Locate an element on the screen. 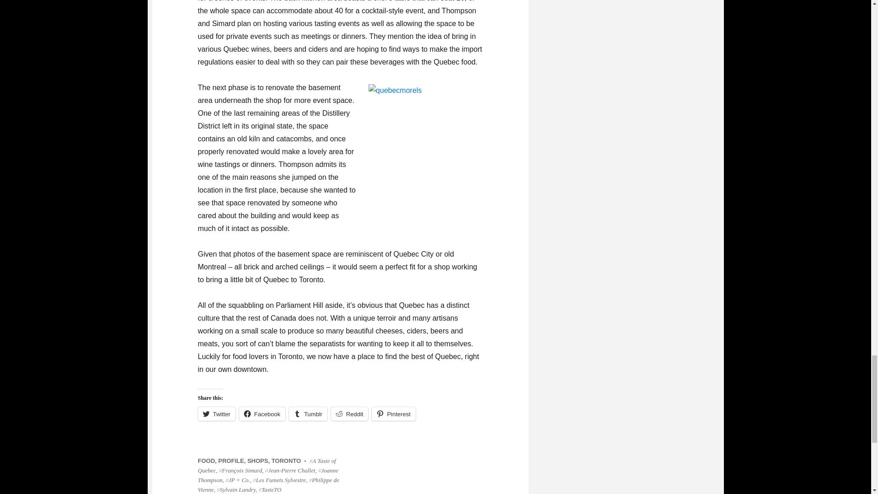 This screenshot has height=494, width=878. Reddit is located at coordinates (349, 413).